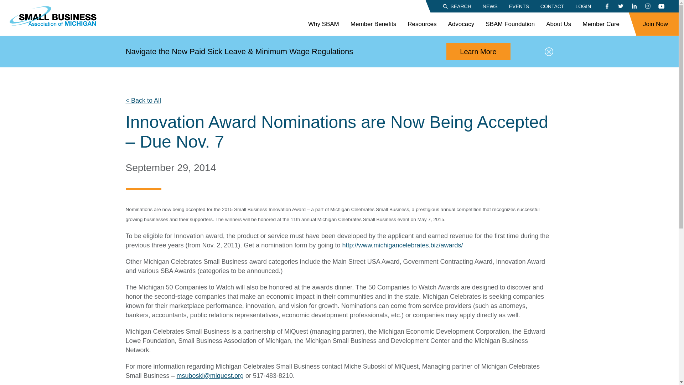 The width and height of the screenshot is (684, 385). What do you see at coordinates (648, 6) in the screenshot?
I see `INSTAGRAM` at bounding box center [648, 6].